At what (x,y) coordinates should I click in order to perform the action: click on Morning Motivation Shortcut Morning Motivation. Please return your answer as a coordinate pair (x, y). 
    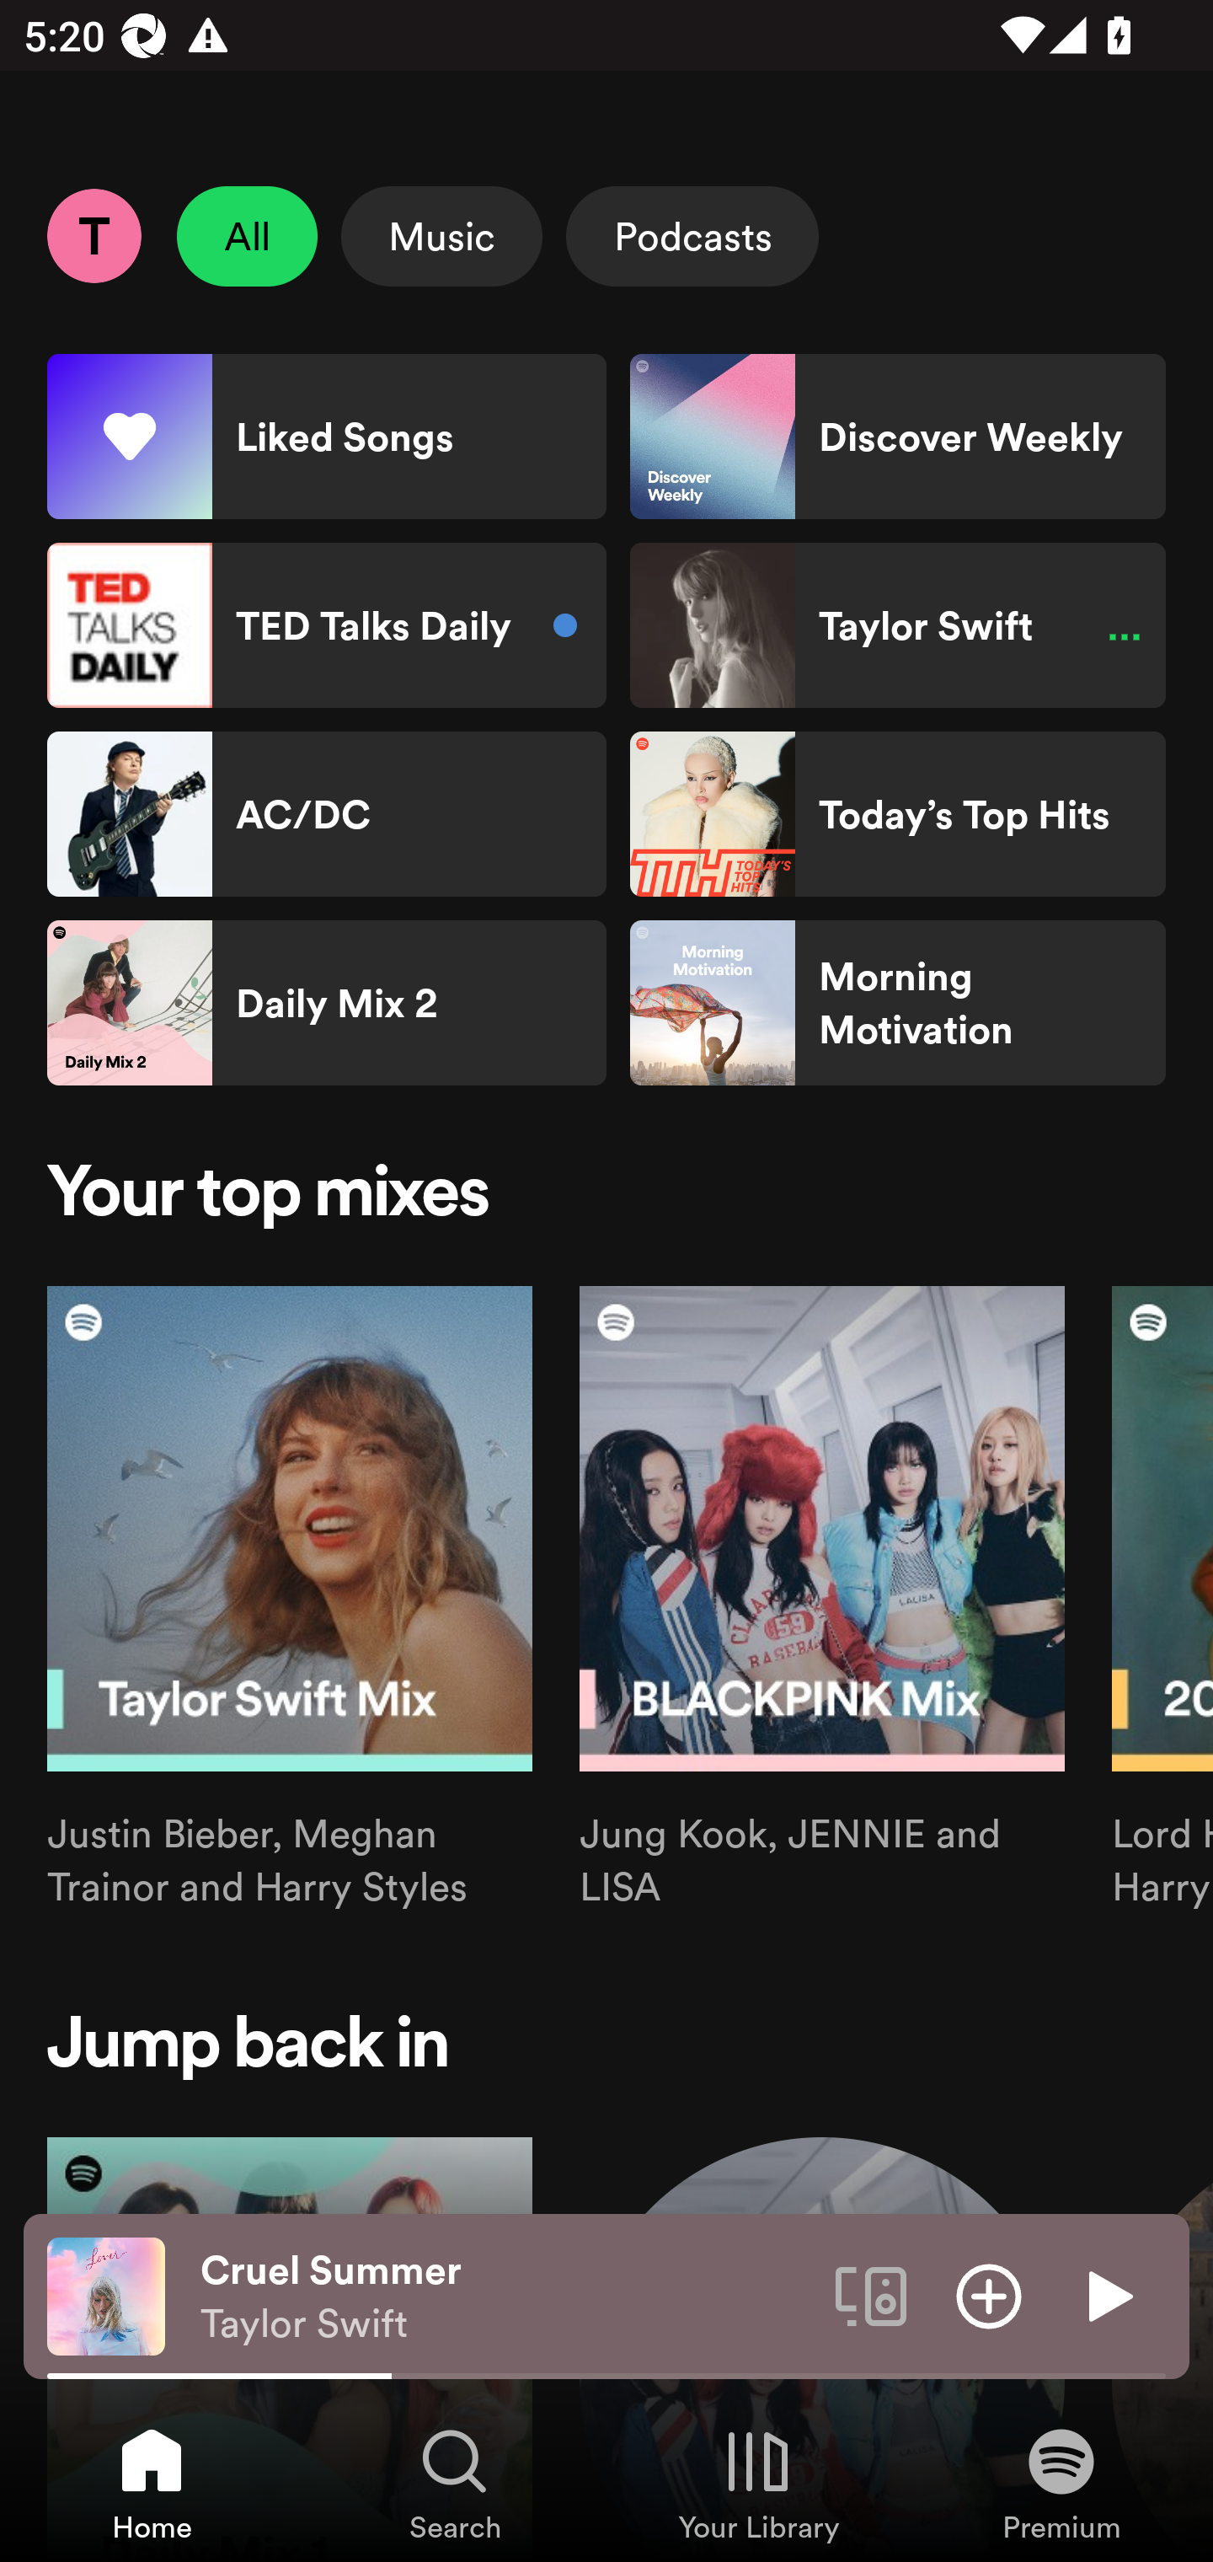
    Looking at the image, I should click on (897, 1003).